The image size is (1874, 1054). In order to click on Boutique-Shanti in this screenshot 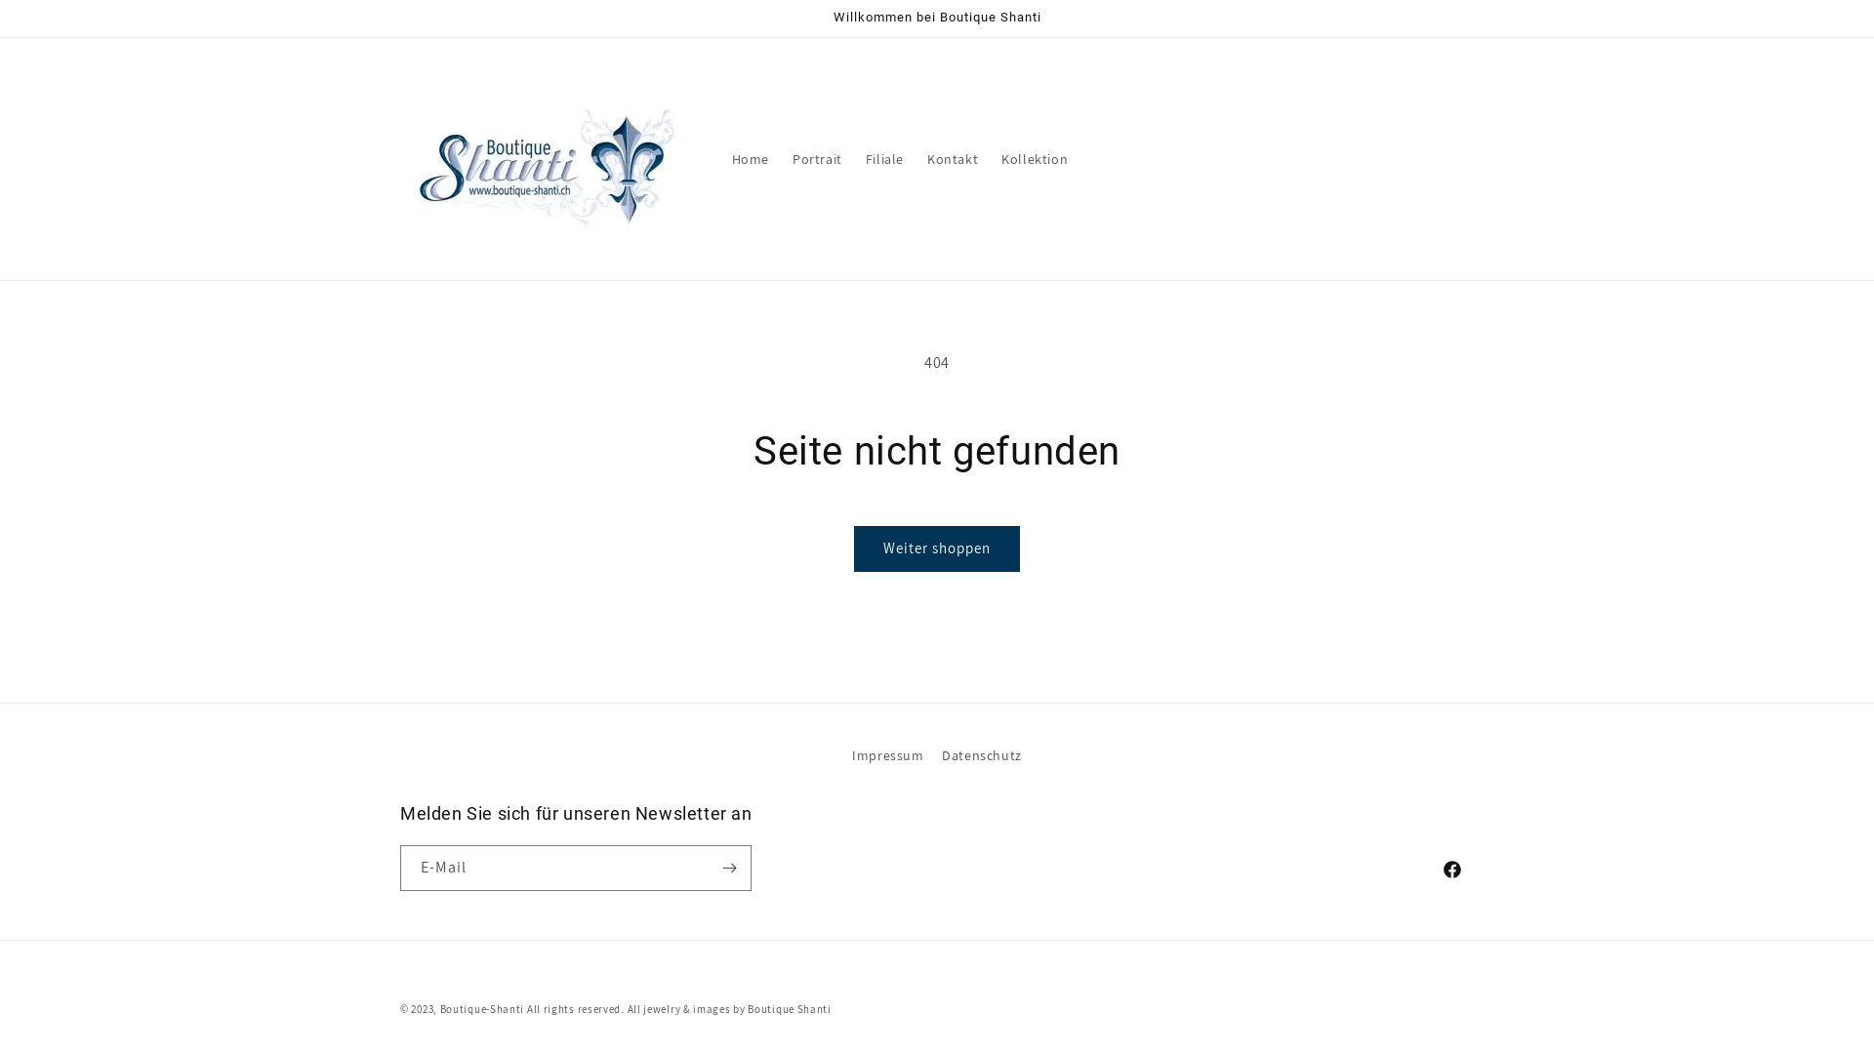, I will do `click(482, 1009)`.